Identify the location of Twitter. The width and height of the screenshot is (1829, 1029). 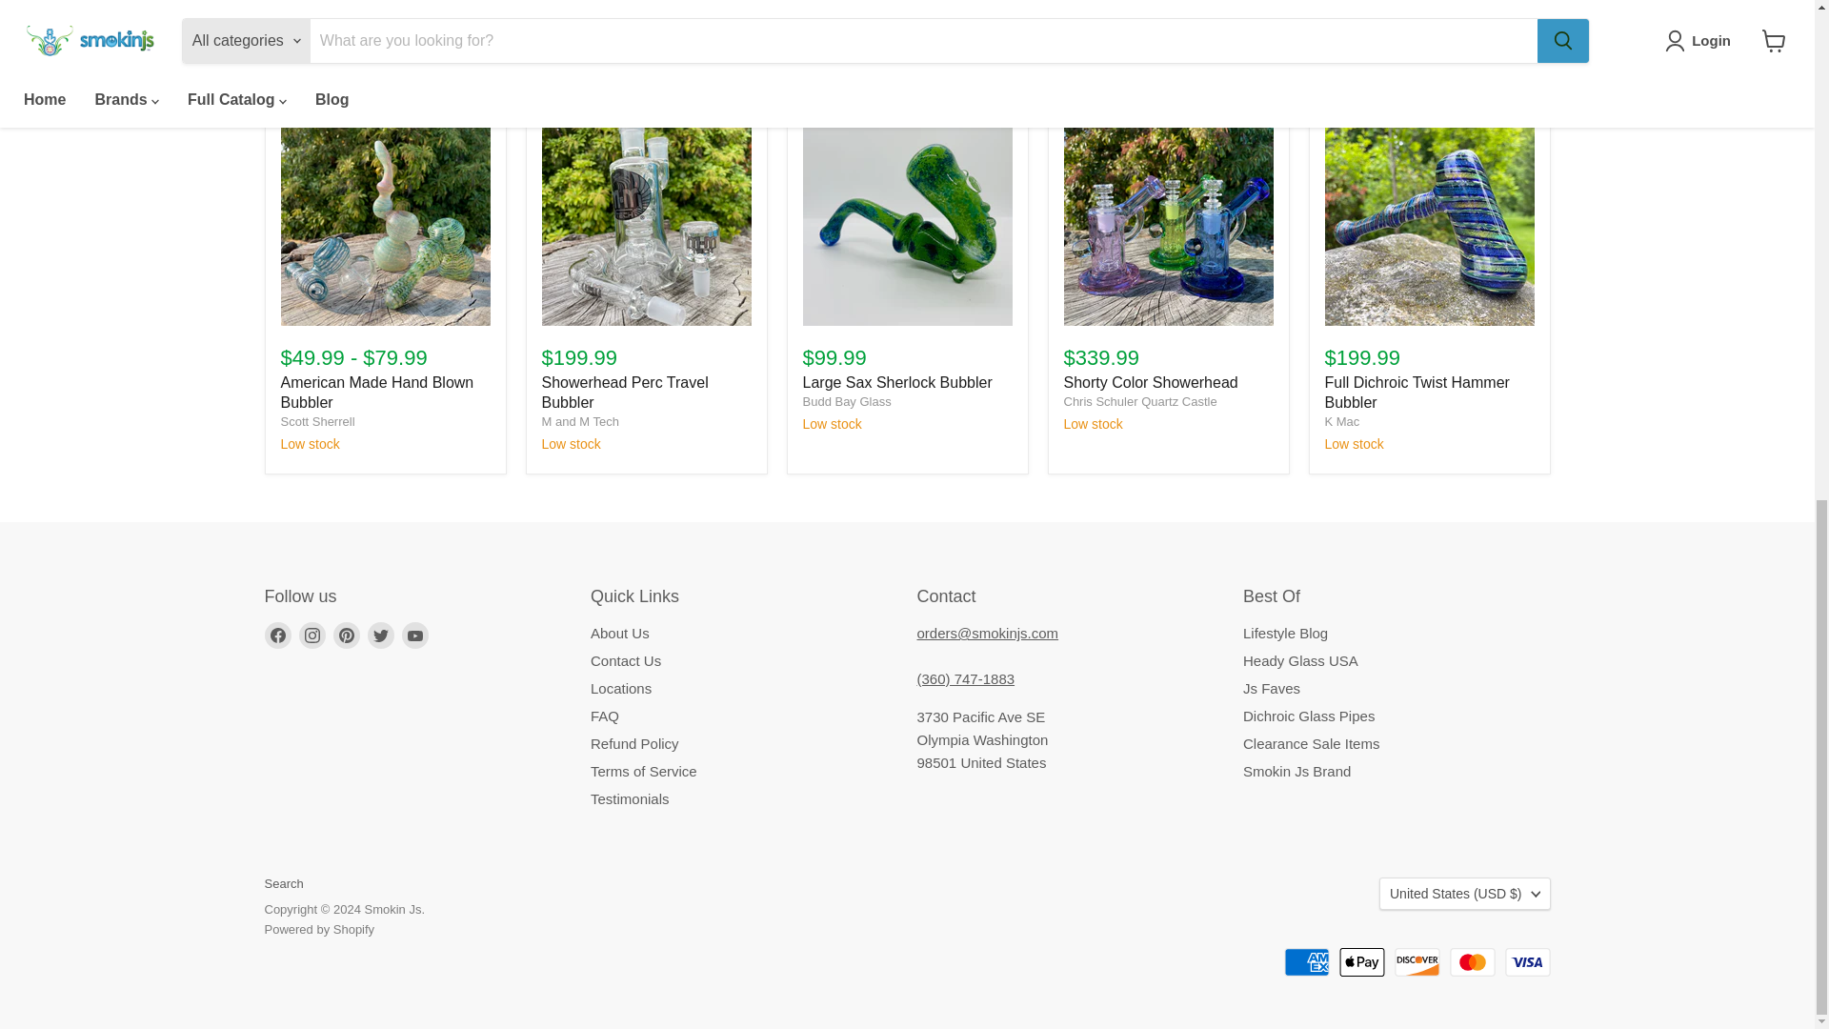
(381, 636).